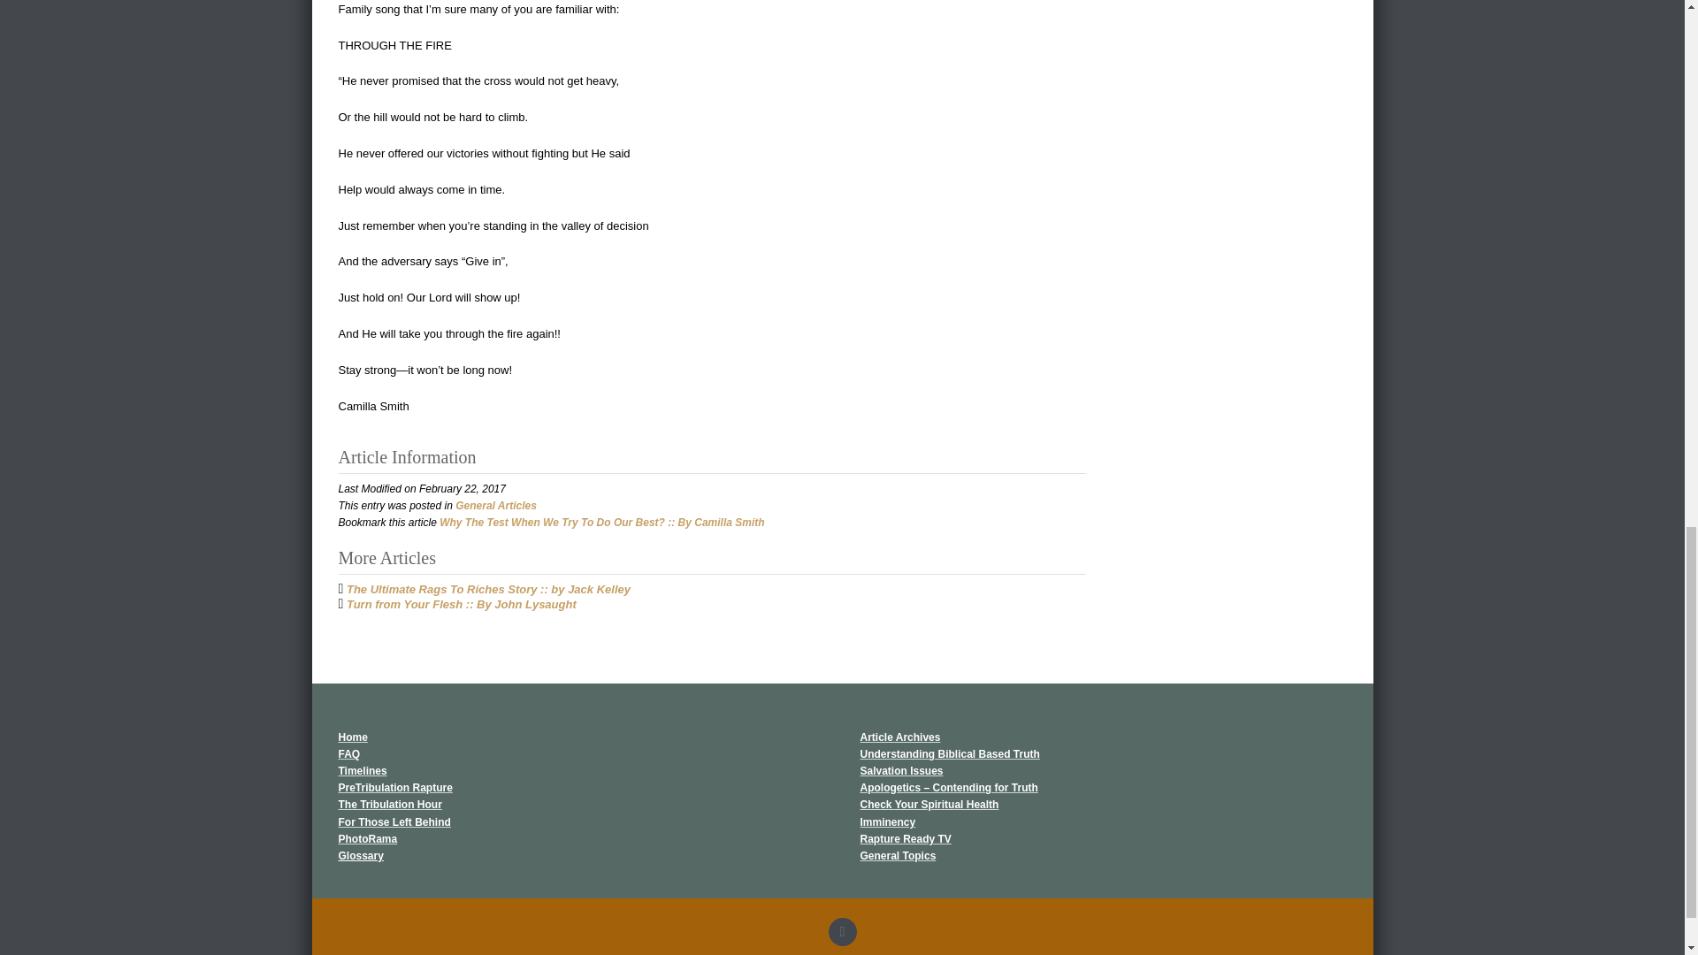 This screenshot has height=955, width=1698. I want to click on Check Your Spiritual Health, so click(929, 804).